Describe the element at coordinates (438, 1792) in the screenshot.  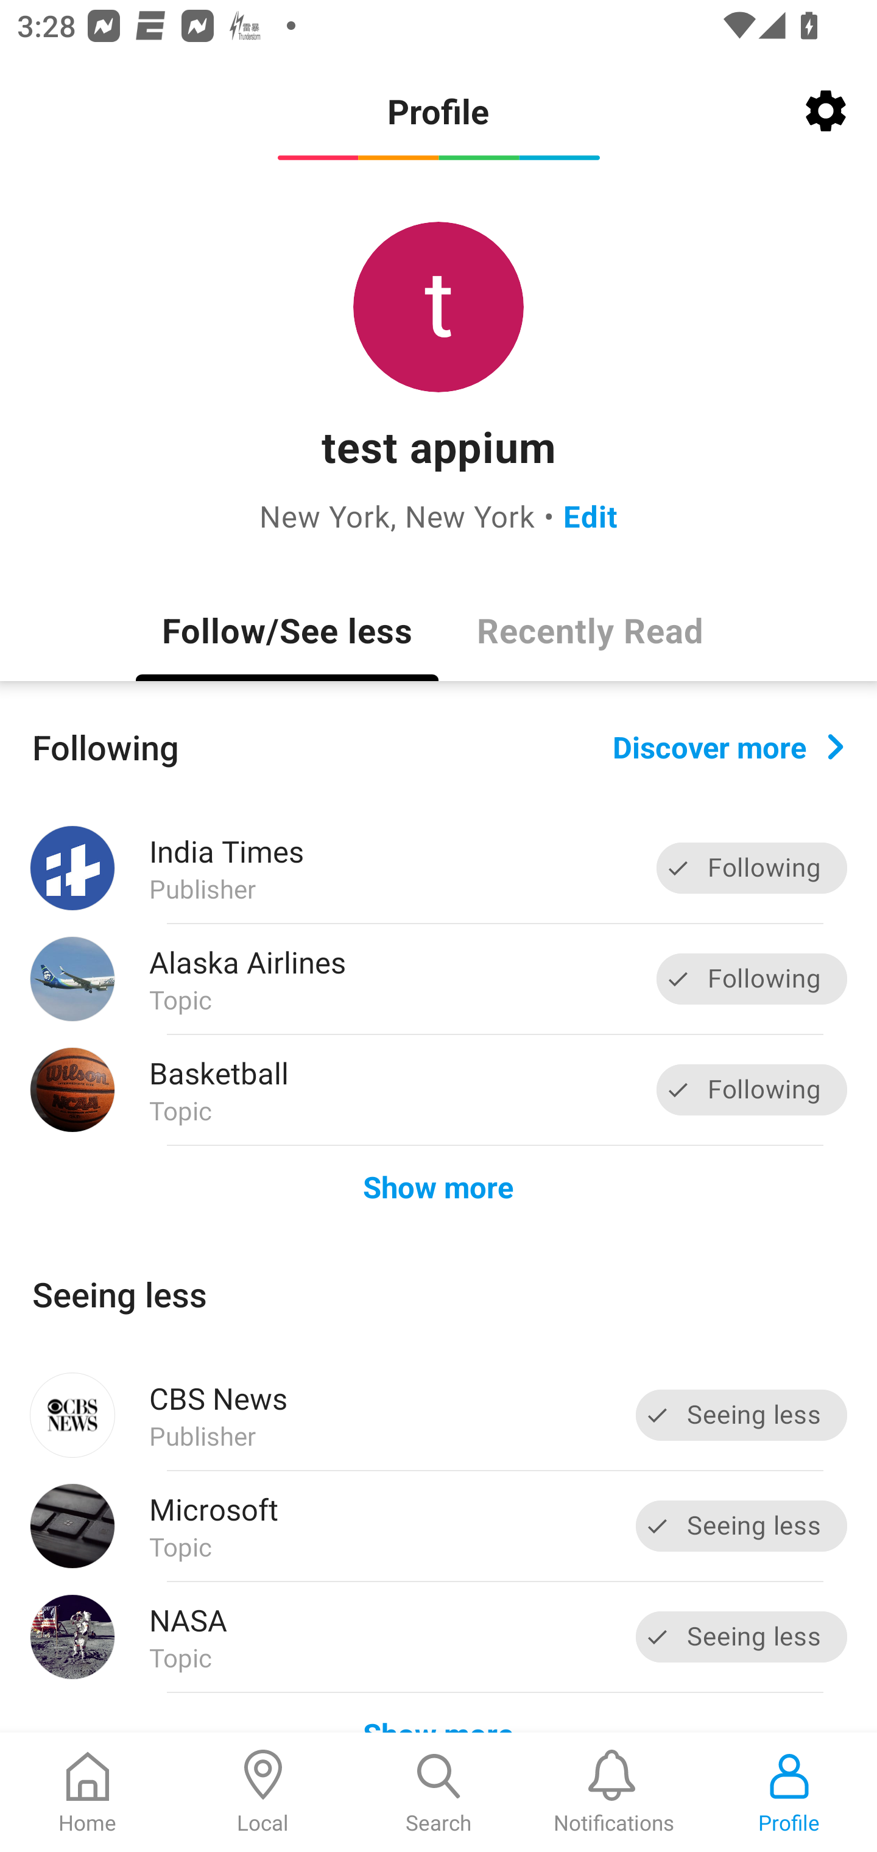
I see `Search` at that location.